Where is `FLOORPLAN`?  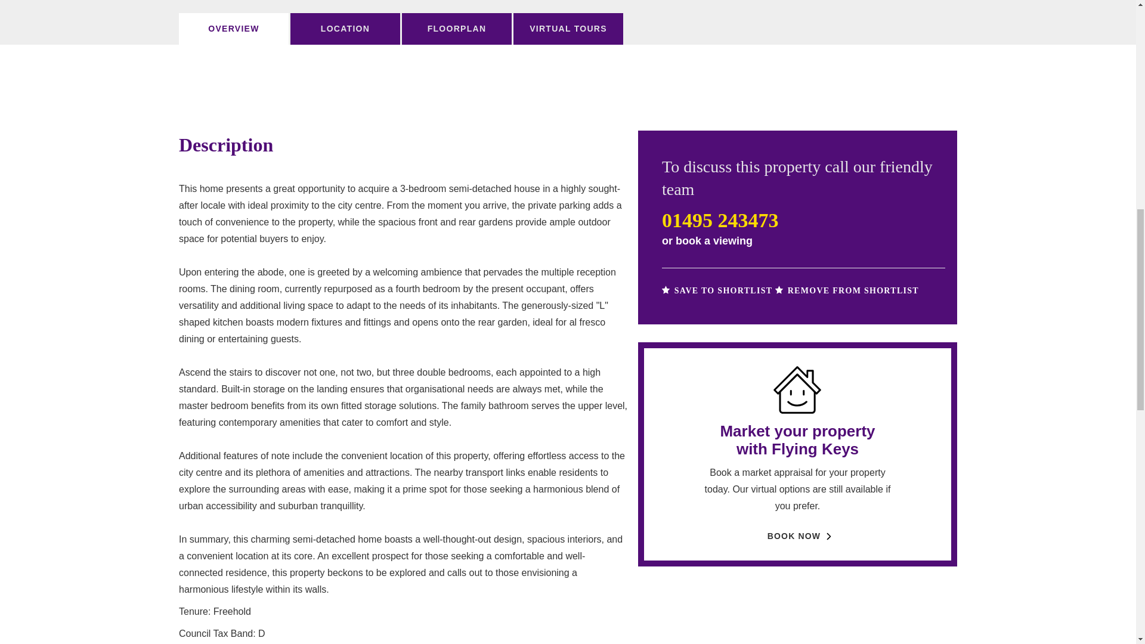
FLOORPLAN is located at coordinates (457, 29).